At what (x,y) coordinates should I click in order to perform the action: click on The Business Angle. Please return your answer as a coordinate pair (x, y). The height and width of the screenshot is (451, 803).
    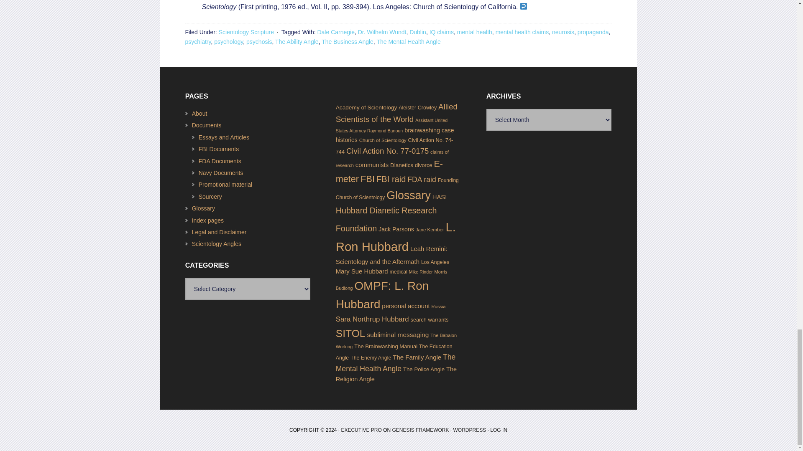
    Looking at the image, I should click on (347, 42).